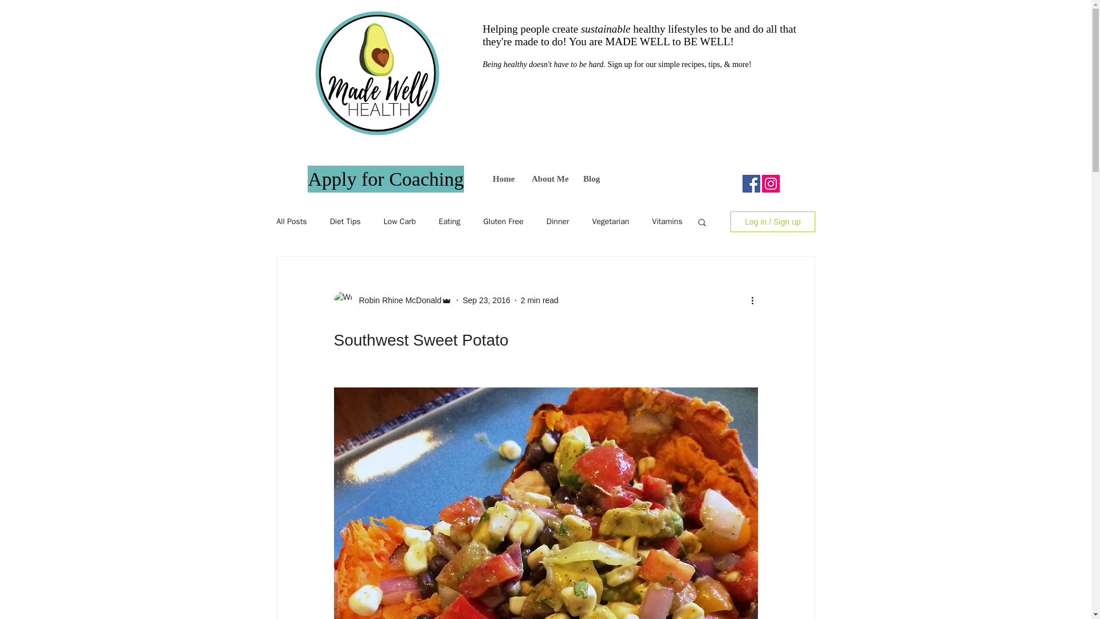 This screenshot has height=619, width=1100. Describe the element at coordinates (400, 222) in the screenshot. I see `Low Carb` at that location.